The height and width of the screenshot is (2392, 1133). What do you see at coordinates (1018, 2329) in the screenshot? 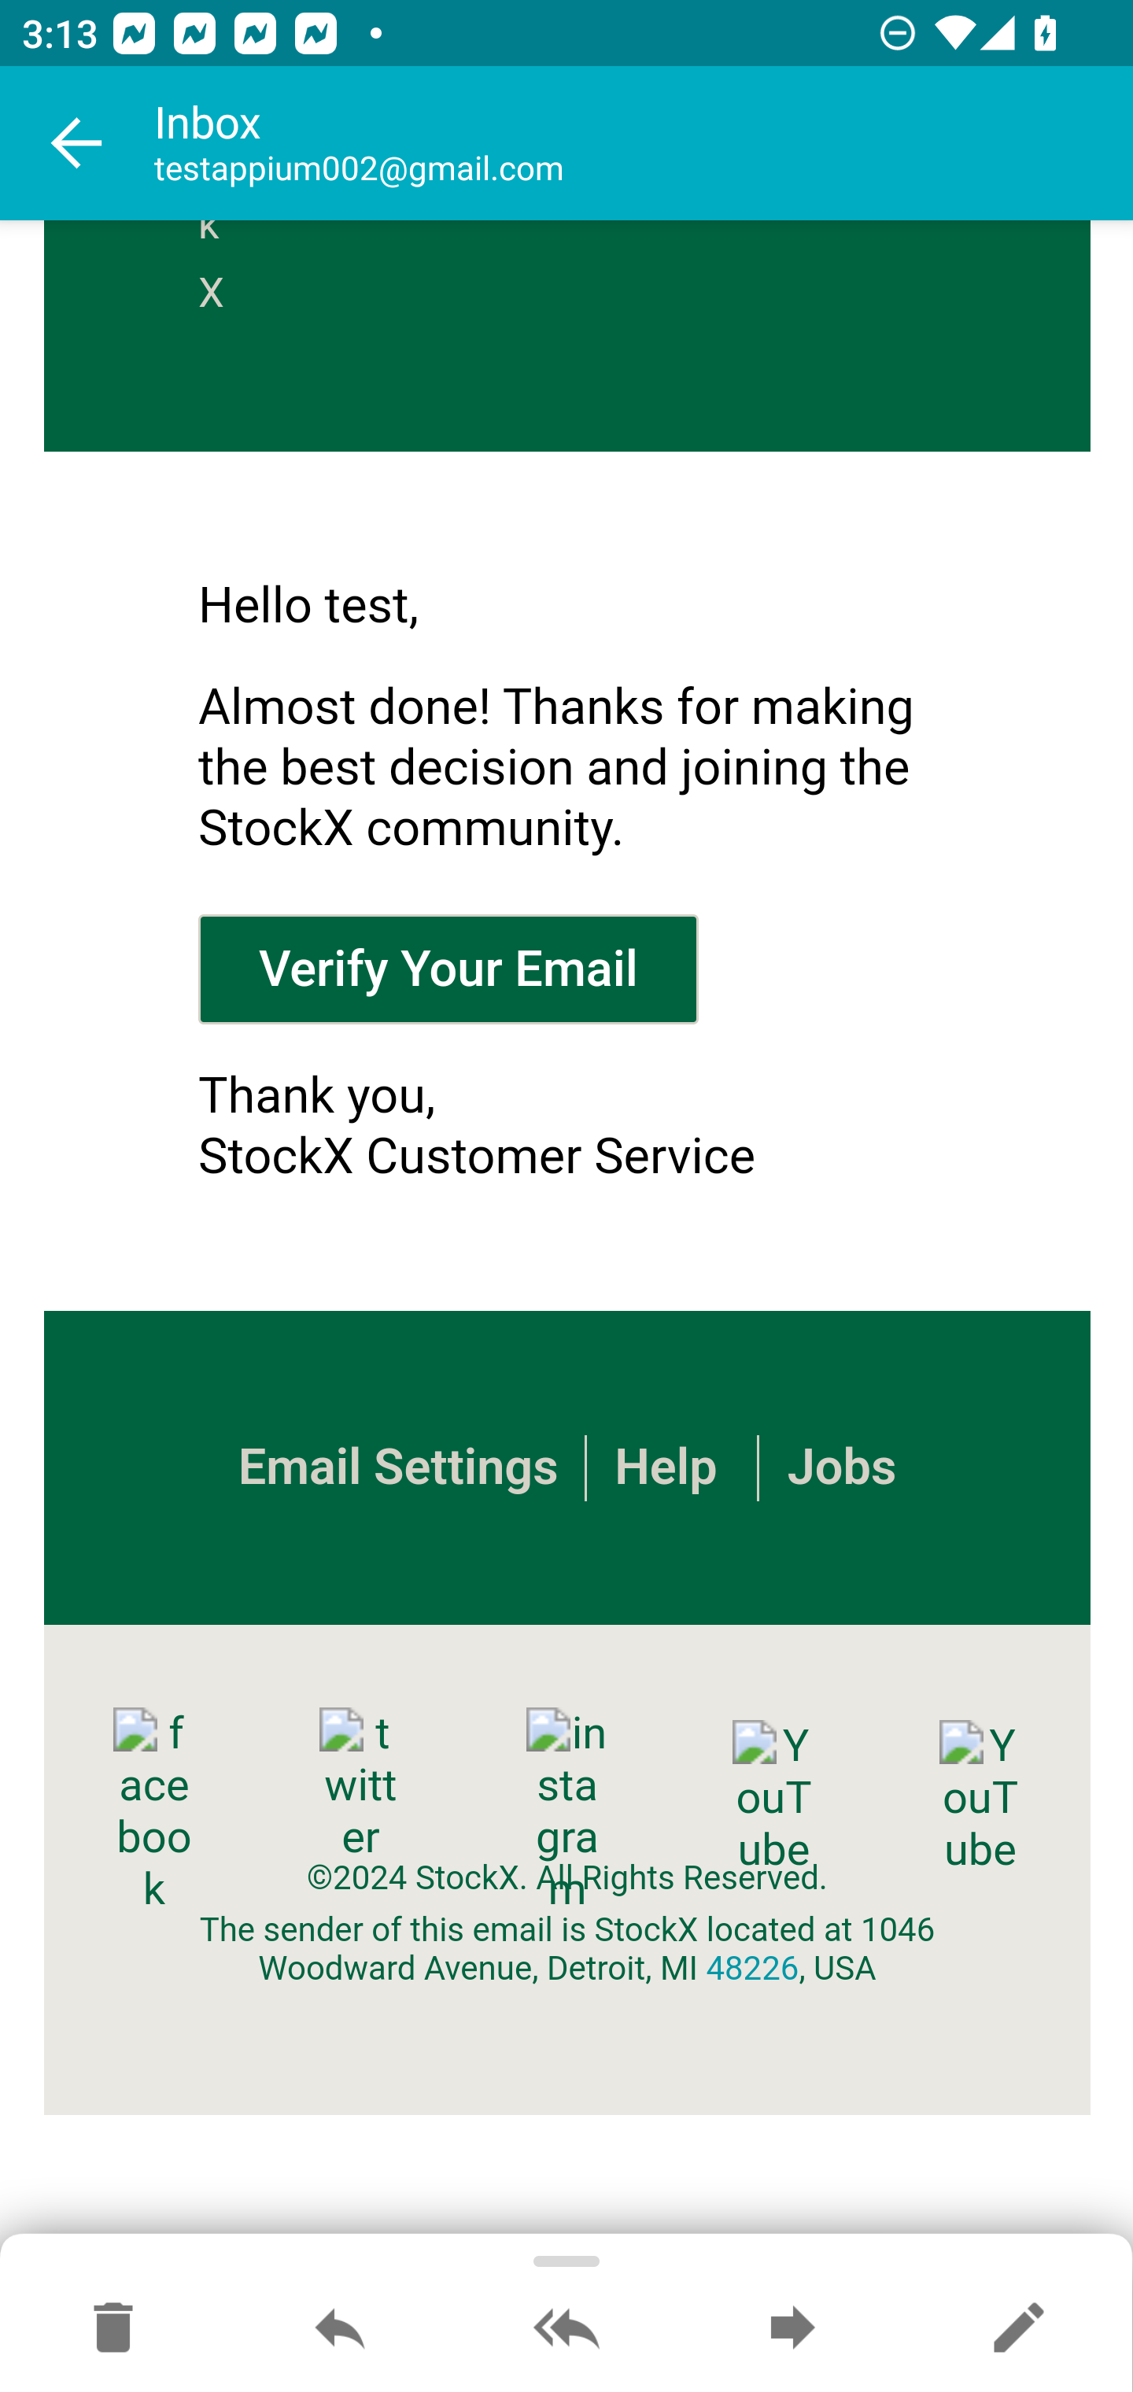
I see `Reply as new` at bounding box center [1018, 2329].